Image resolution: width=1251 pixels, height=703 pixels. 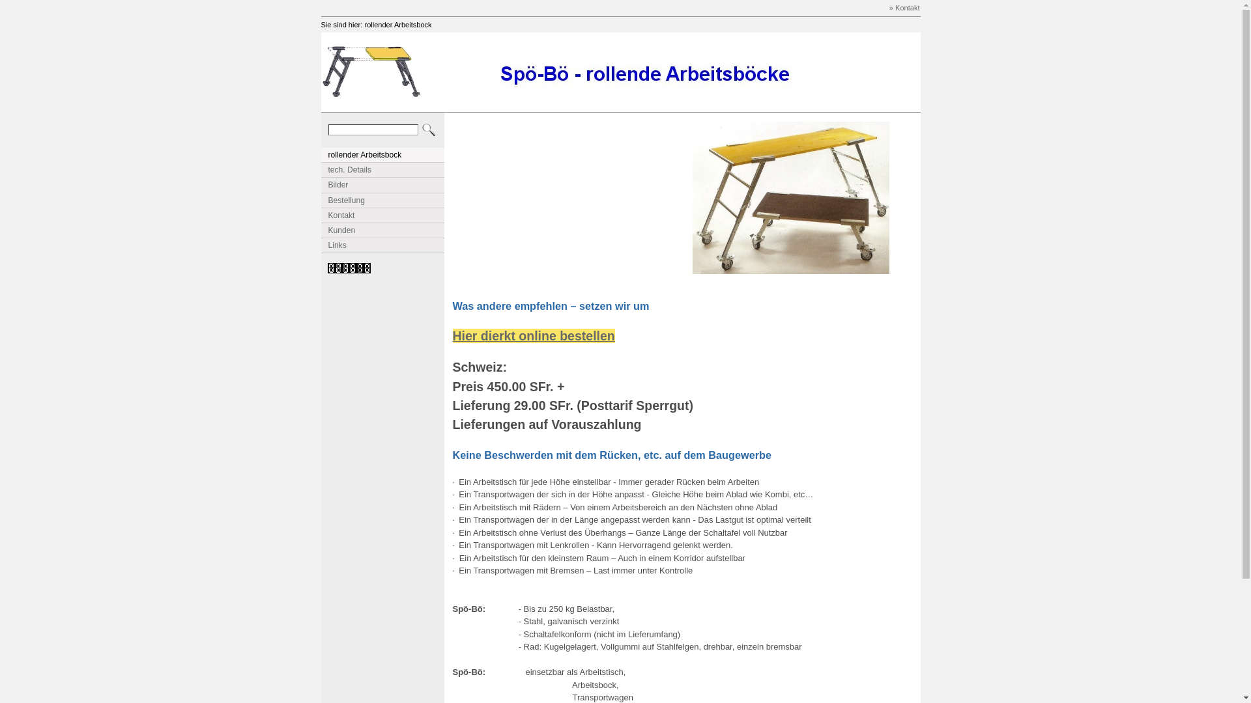 What do you see at coordinates (382, 155) in the screenshot?
I see `rollender Arbeitsbock` at bounding box center [382, 155].